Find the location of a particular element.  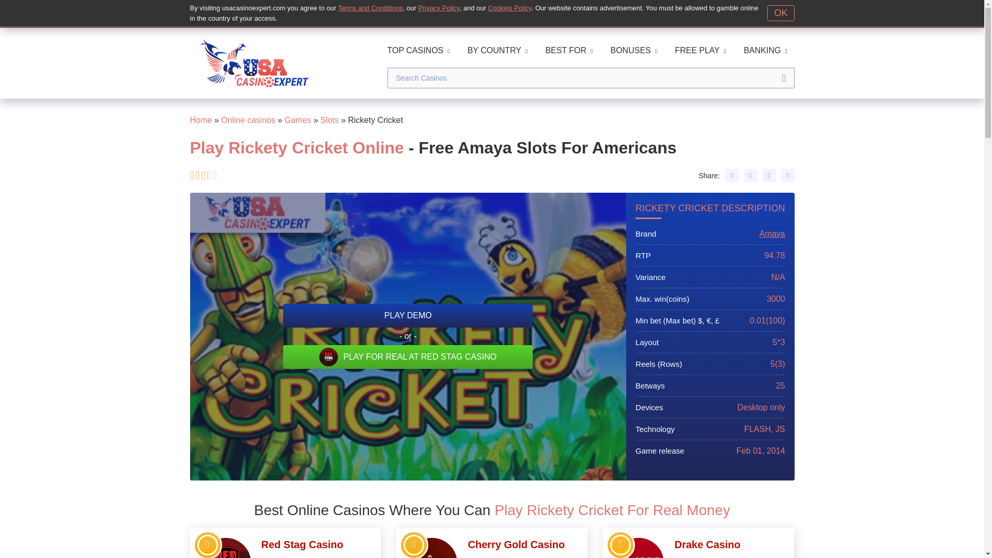

Top 5 Casinos is located at coordinates (208, 545).